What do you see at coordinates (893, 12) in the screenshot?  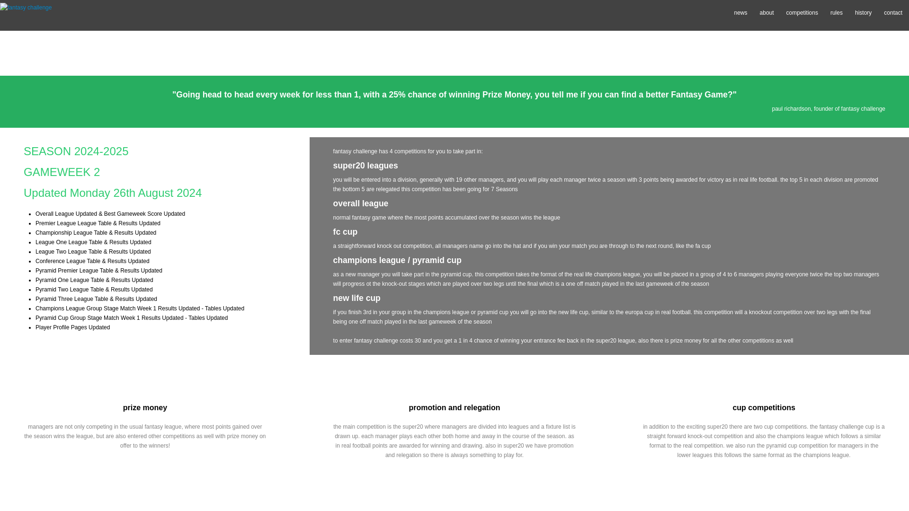 I see `contact` at bounding box center [893, 12].